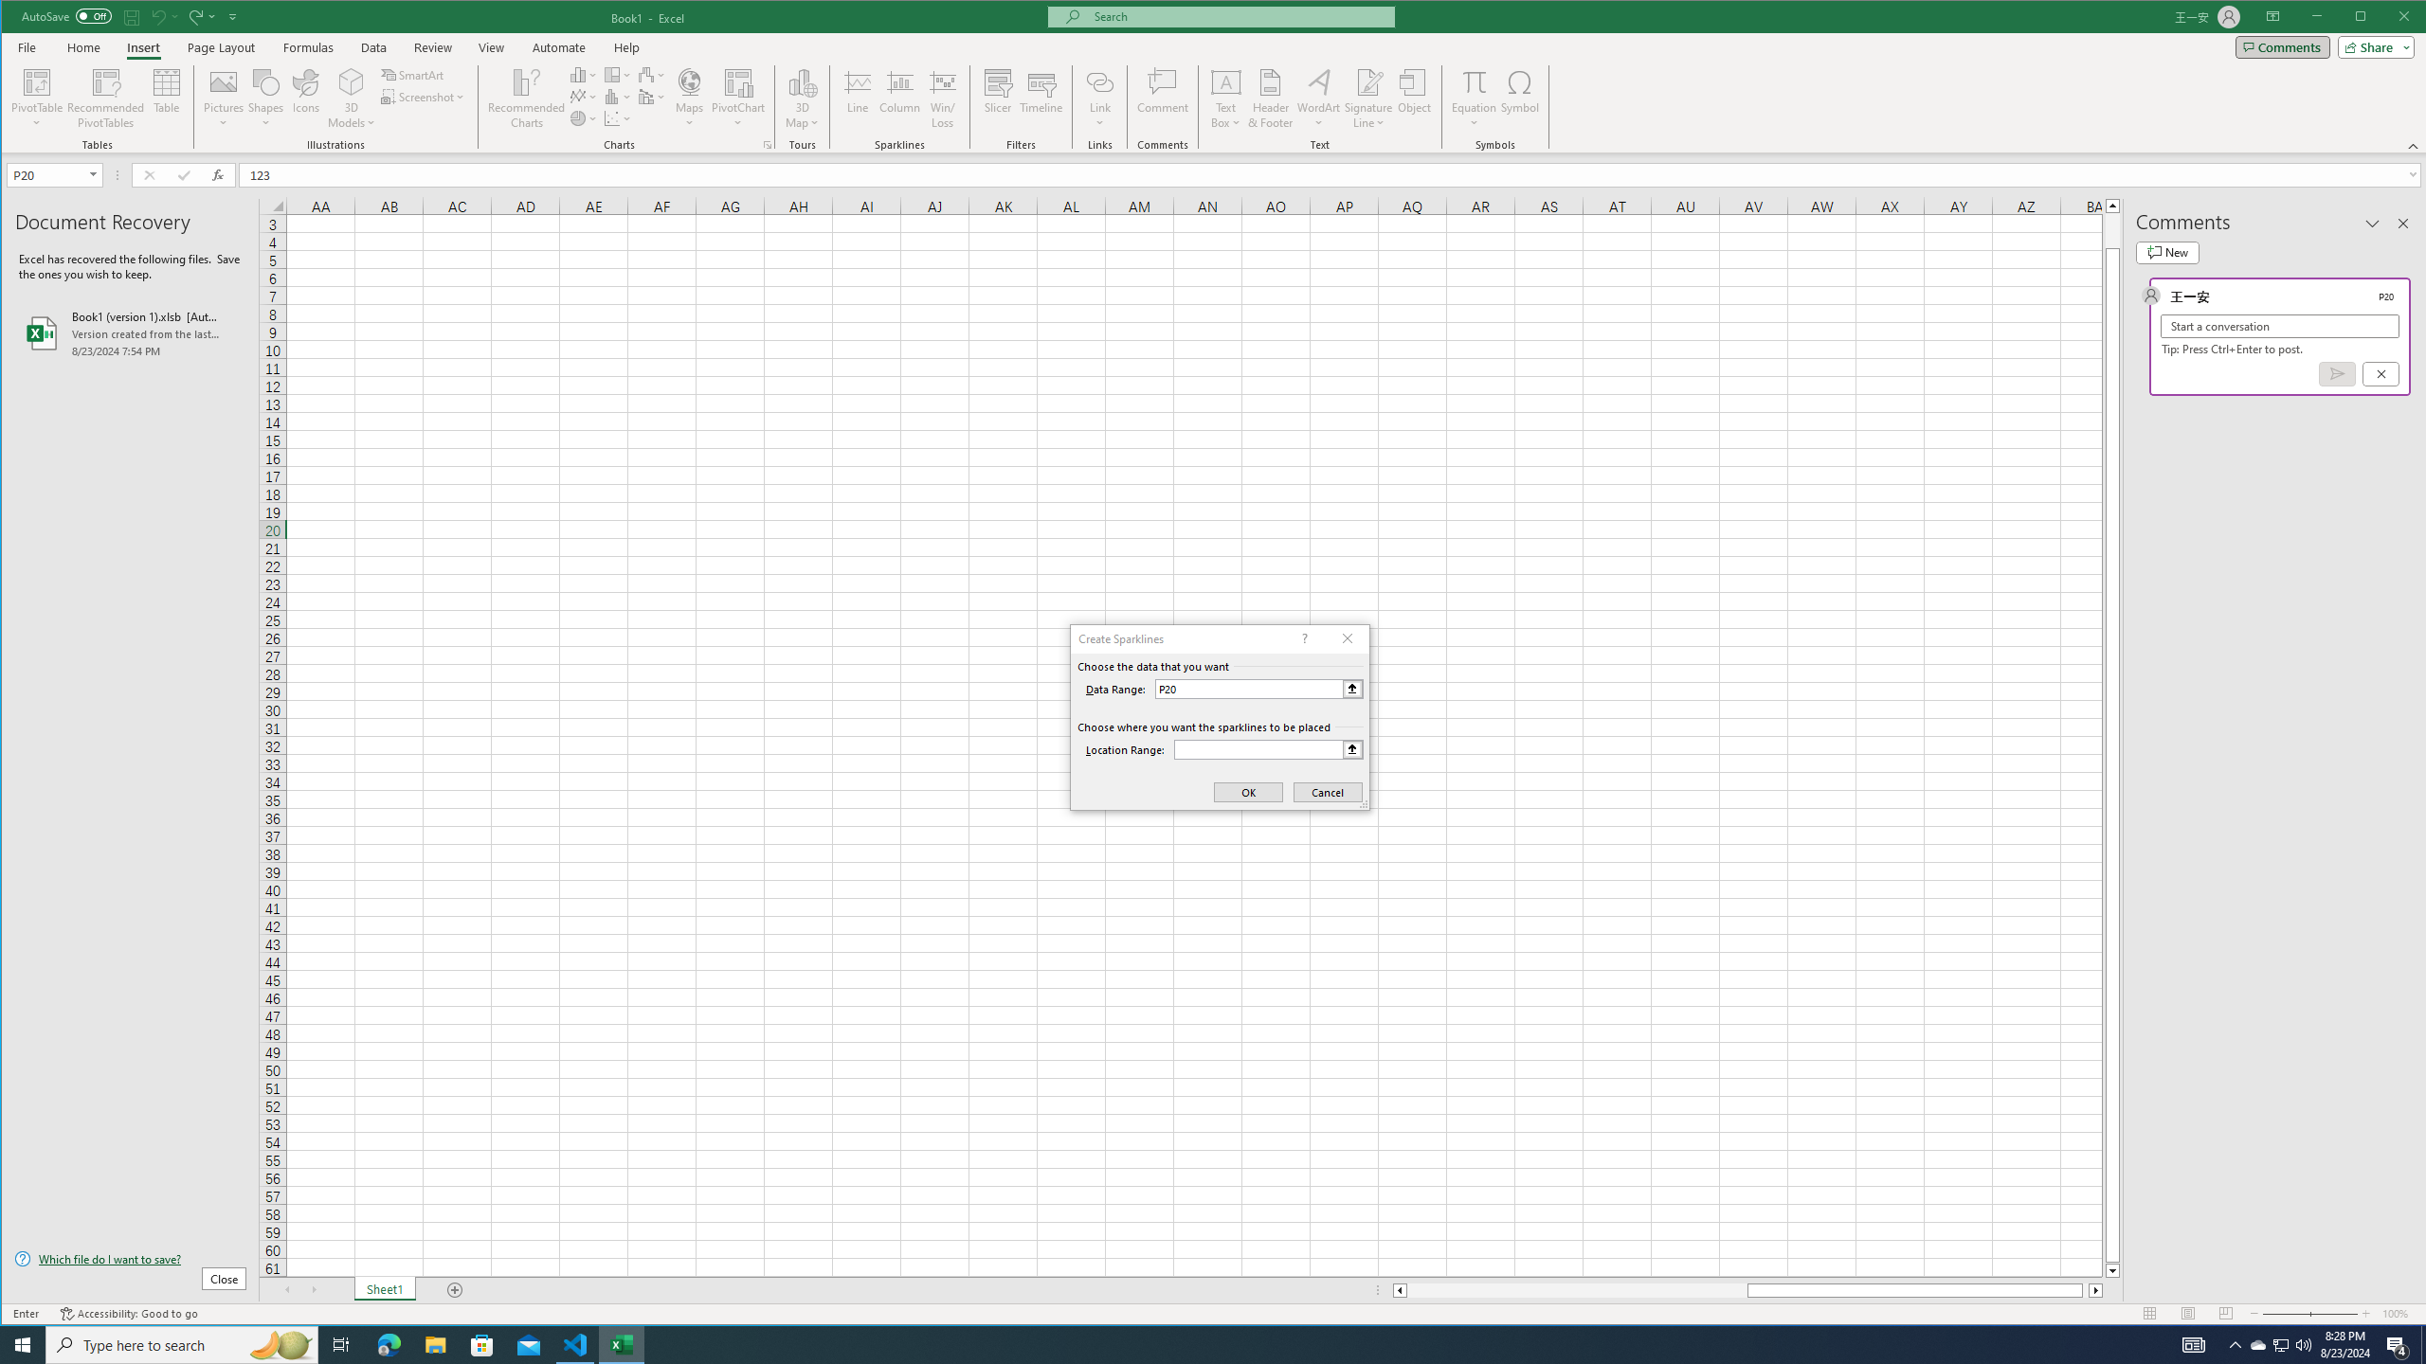 The width and height of the screenshot is (2426, 1364). I want to click on New comment, so click(2166, 252).